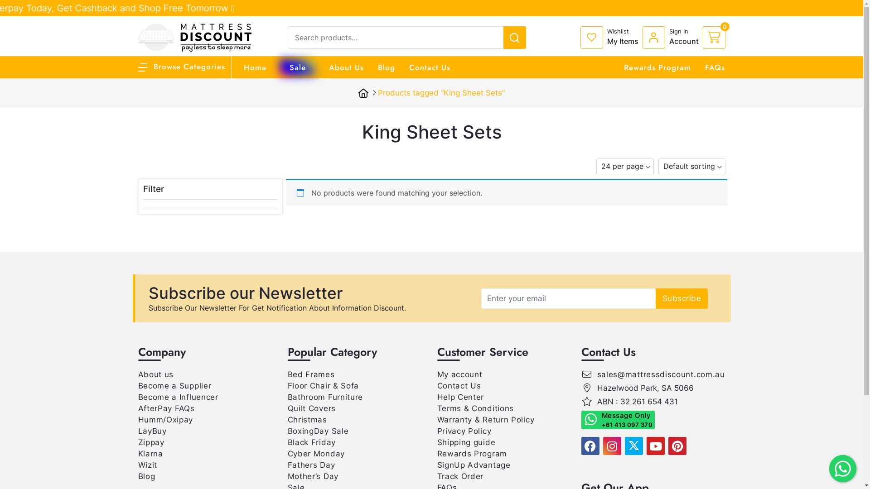  Describe the element at coordinates (590, 446) in the screenshot. I see `facebook` at that location.